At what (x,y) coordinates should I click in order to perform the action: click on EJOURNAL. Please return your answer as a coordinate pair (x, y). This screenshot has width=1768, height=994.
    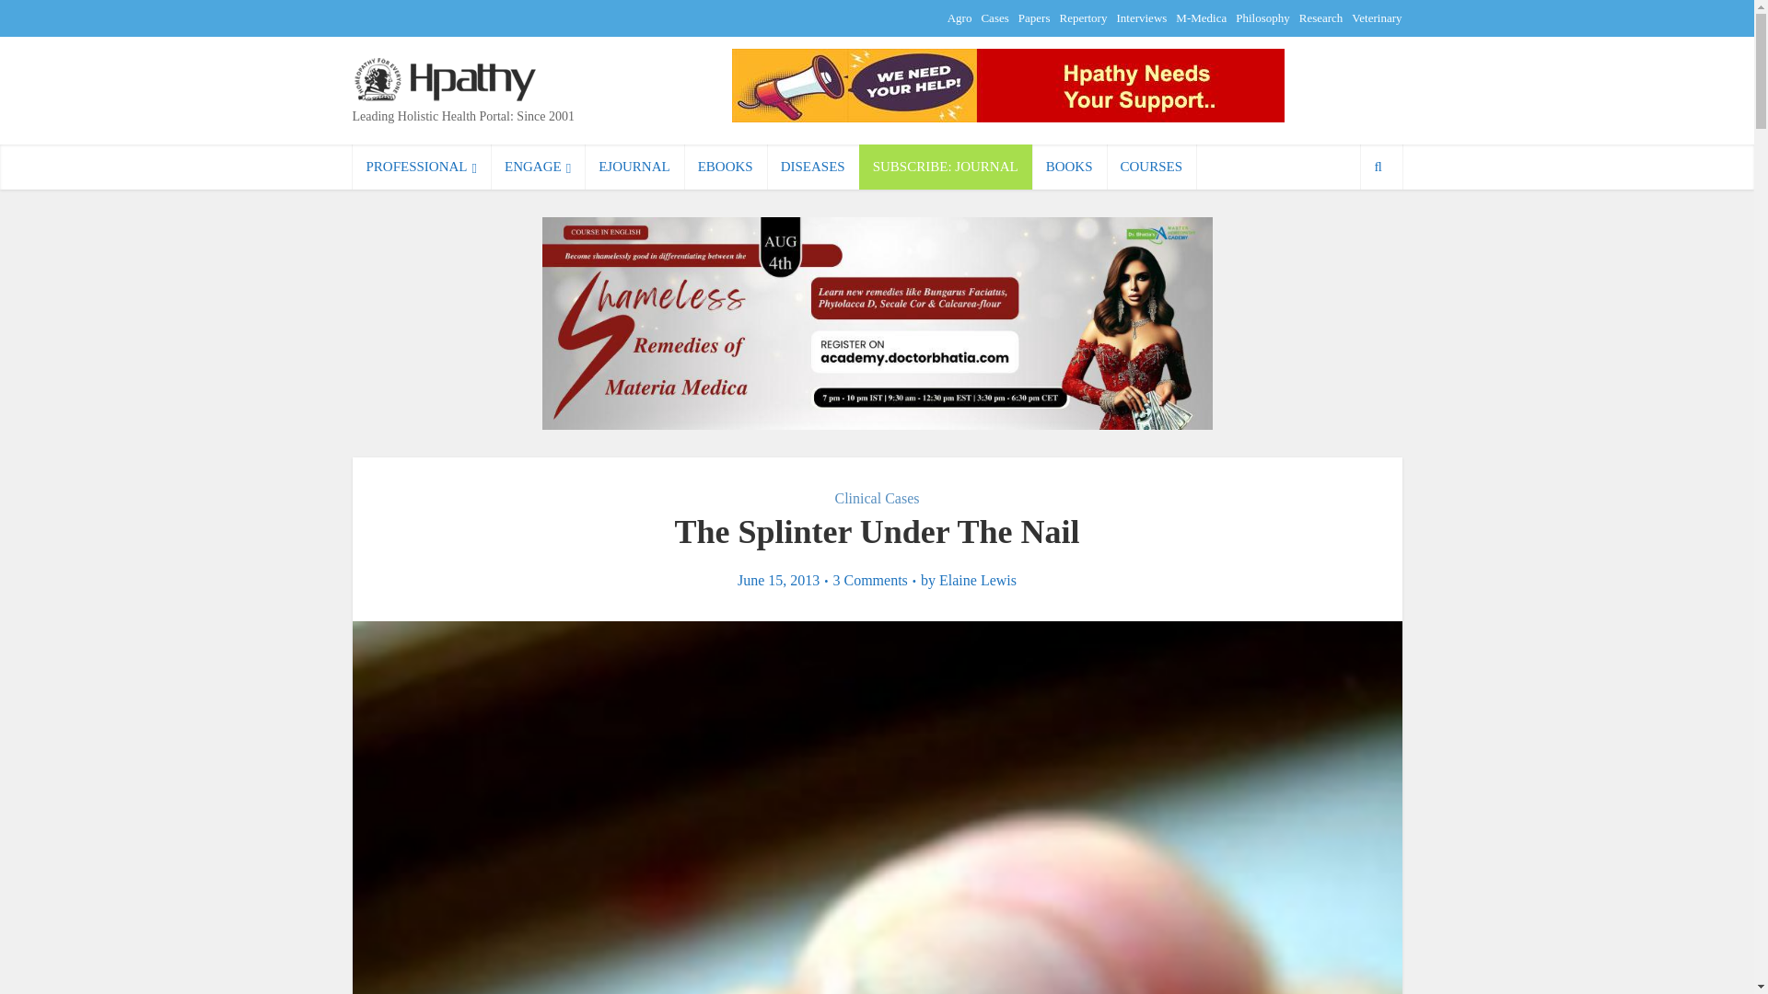
    Looking at the image, I should click on (634, 167).